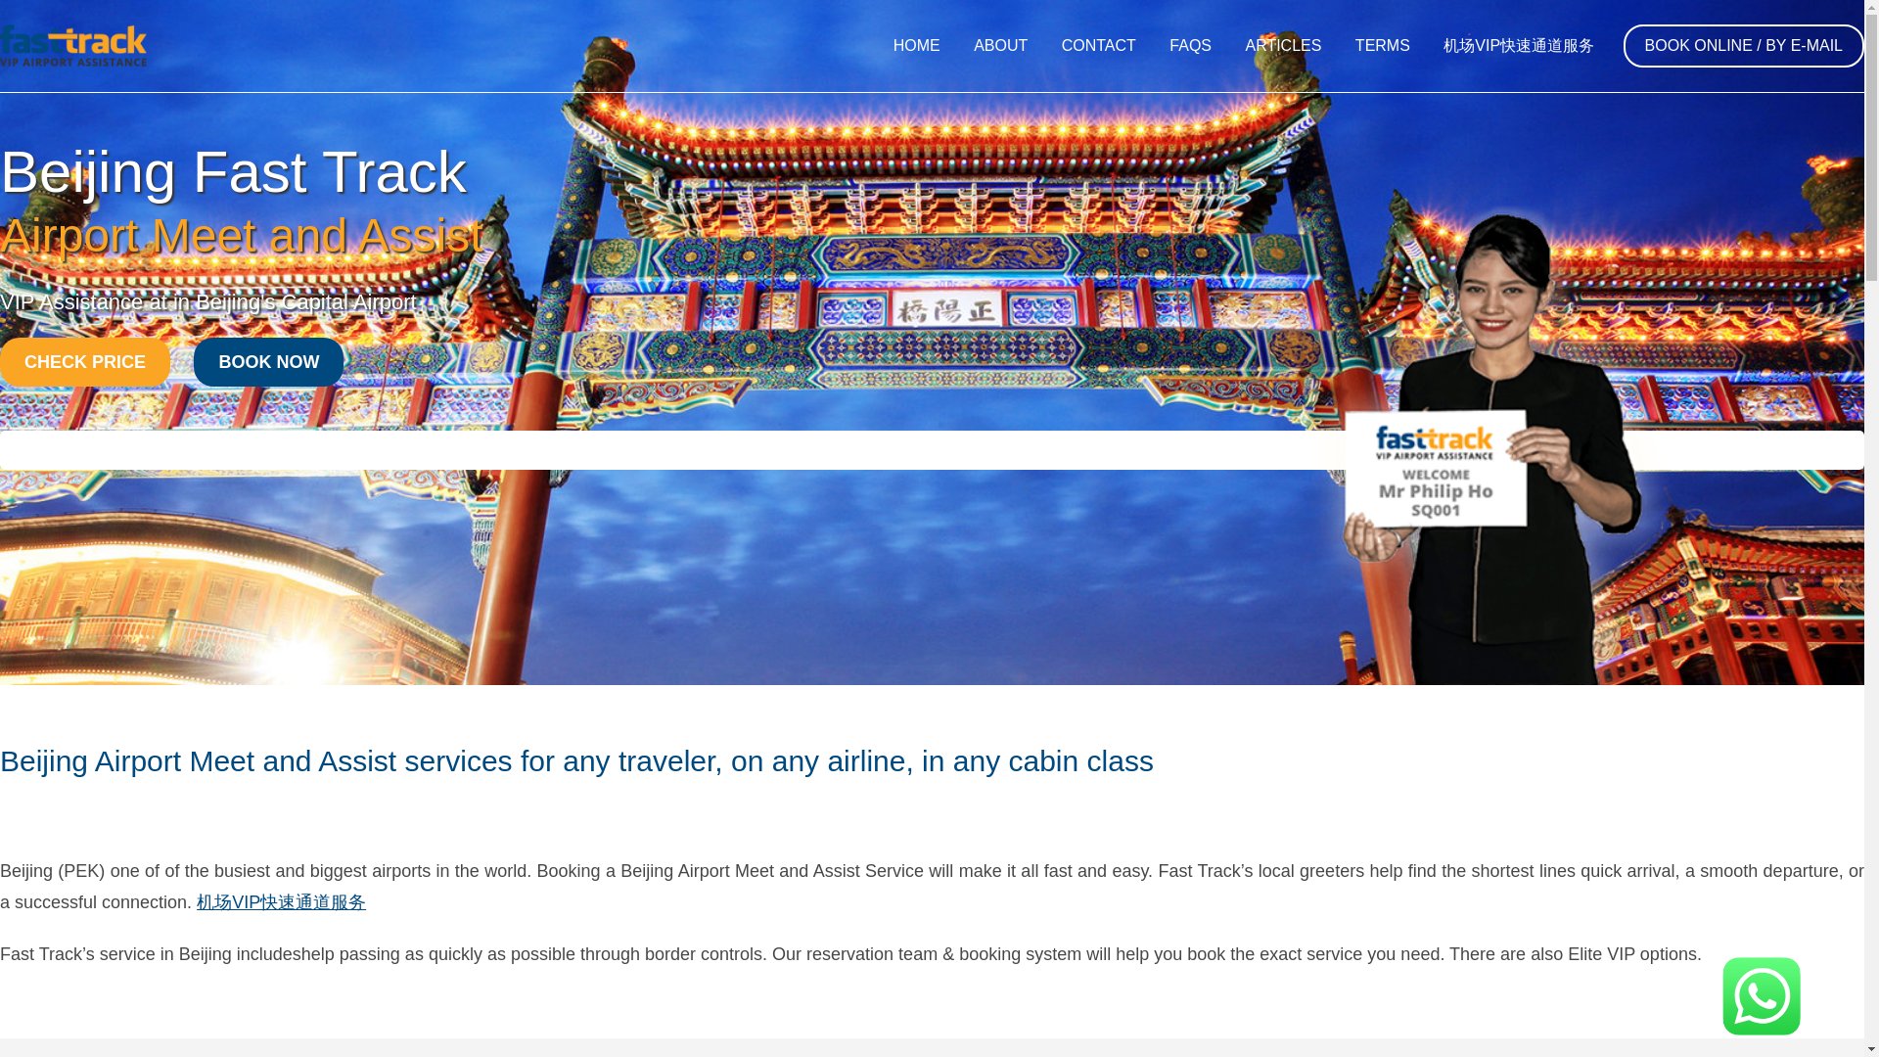  I want to click on ARTICLES, so click(1283, 45).